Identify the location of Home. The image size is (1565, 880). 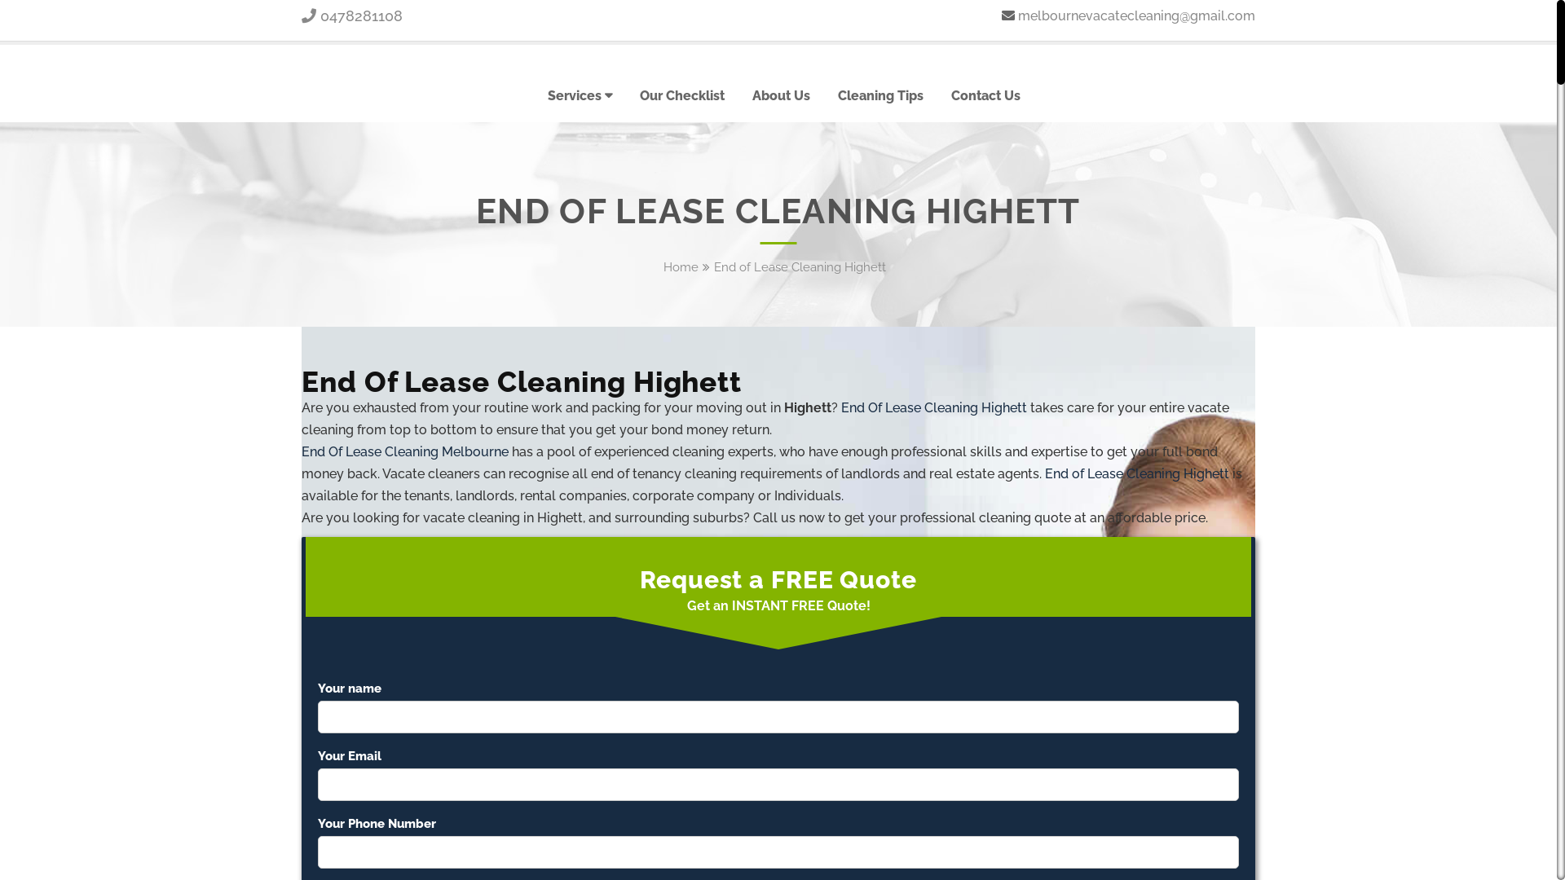
(681, 267).